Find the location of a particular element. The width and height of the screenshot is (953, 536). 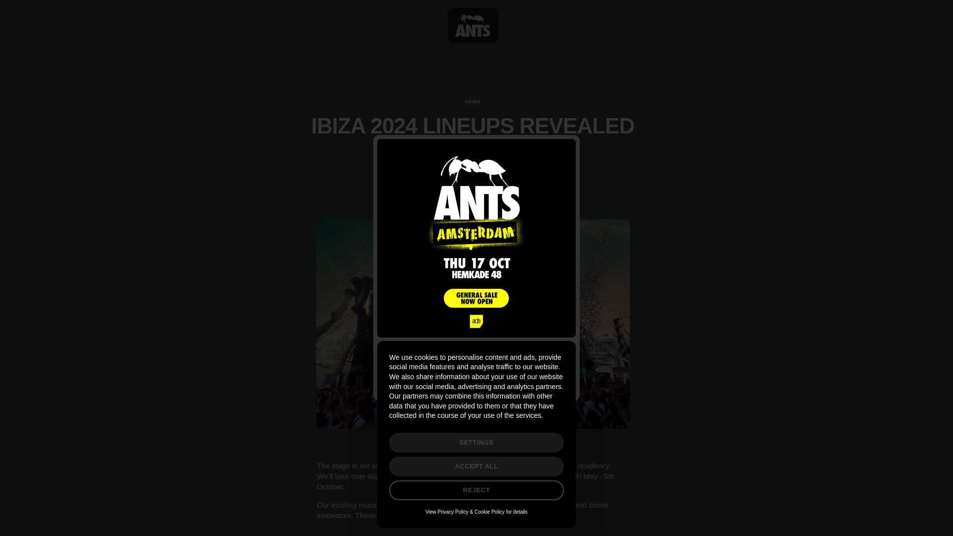

Cookie Policy is located at coordinates (489, 512).